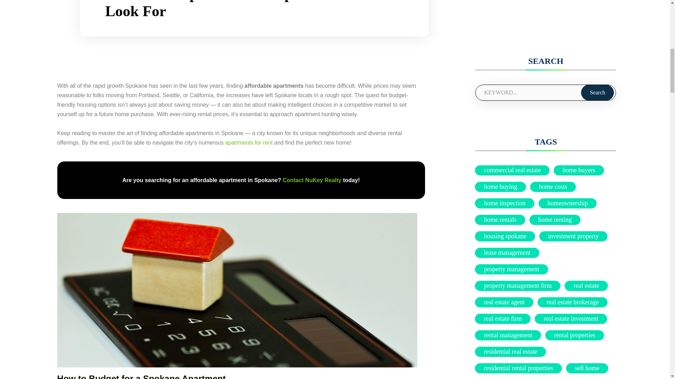 The width and height of the screenshot is (675, 379). Describe the element at coordinates (598, 93) in the screenshot. I see `Search` at that location.